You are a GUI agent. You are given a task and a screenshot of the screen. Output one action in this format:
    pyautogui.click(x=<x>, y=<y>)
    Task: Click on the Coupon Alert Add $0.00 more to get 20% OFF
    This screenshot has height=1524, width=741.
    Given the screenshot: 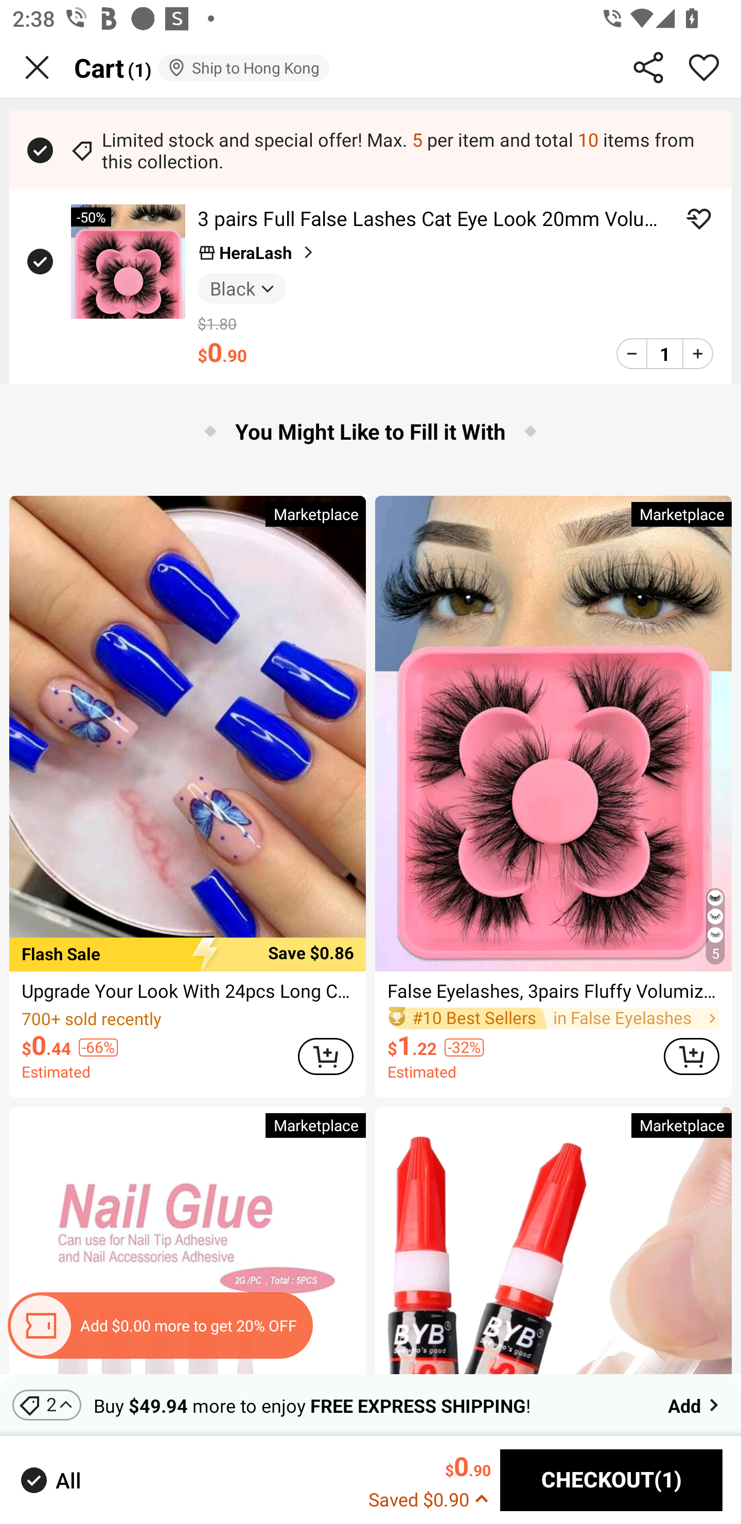 What is the action you would take?
    pyautogui.click(x=160, y=1326)
    